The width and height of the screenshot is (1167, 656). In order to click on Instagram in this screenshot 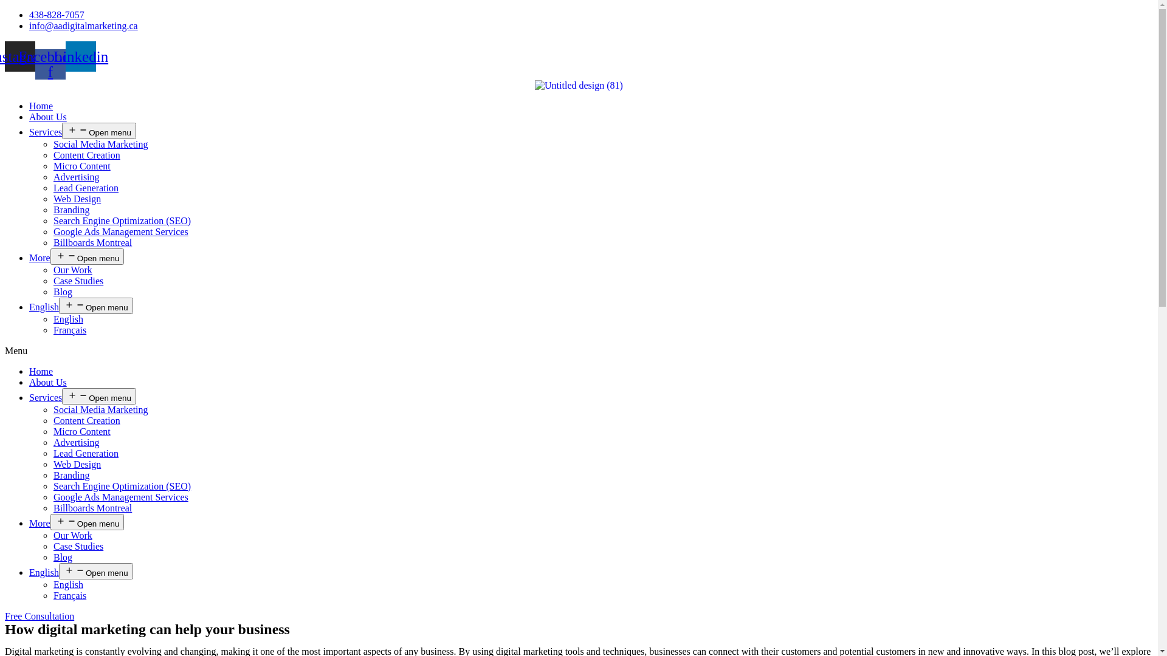, I will do `click(20, 56)`.